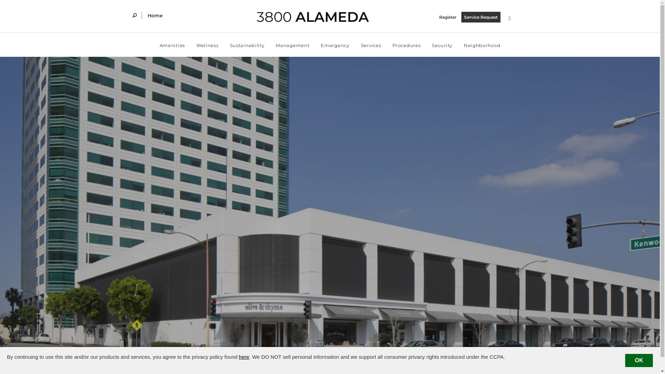 The image size is (665, 374). Describe the element at coordinates (207, 45) in the screenshot. I see `Wellness` at that location.